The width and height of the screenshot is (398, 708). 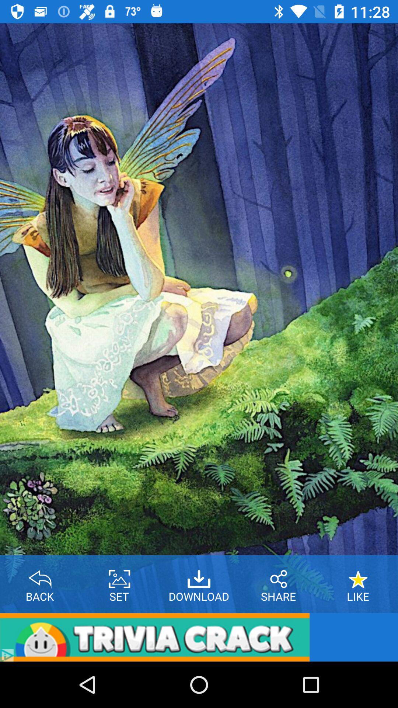 I want to click on toggle download, so click(x=199, y=576).